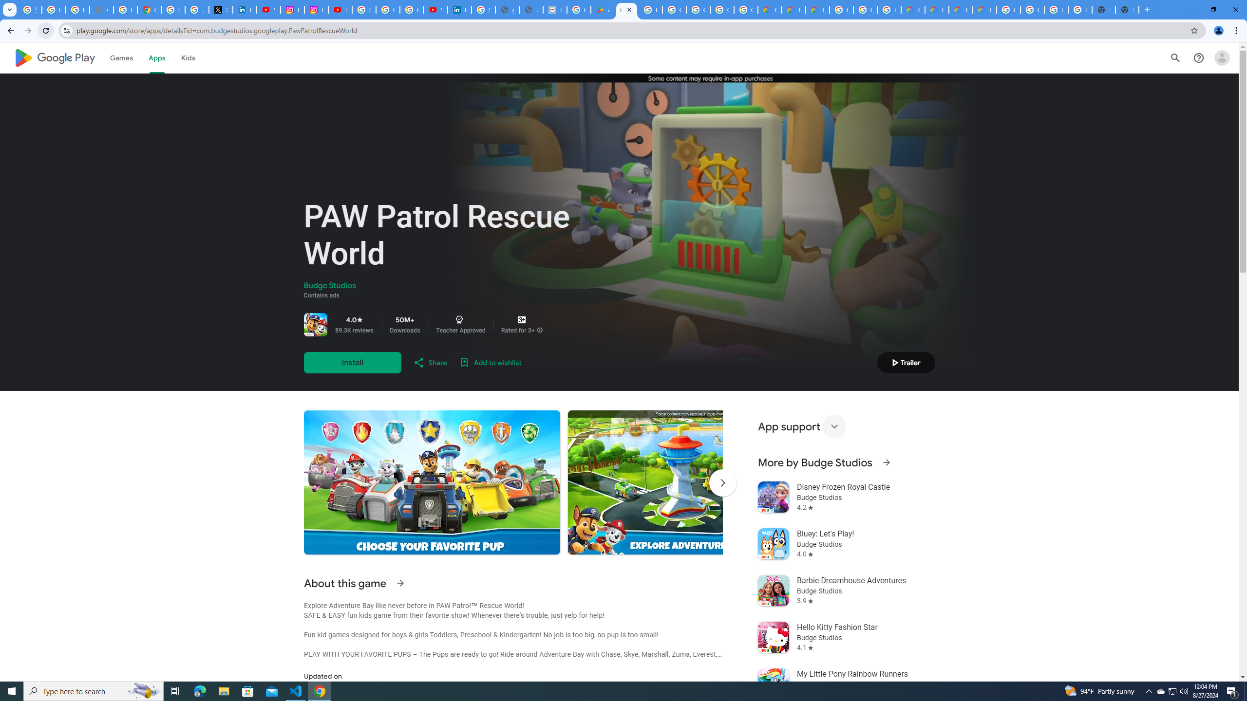 The height and width of the screenshot is (701, 1247). I want to click on Content rating, so click(522, 320).